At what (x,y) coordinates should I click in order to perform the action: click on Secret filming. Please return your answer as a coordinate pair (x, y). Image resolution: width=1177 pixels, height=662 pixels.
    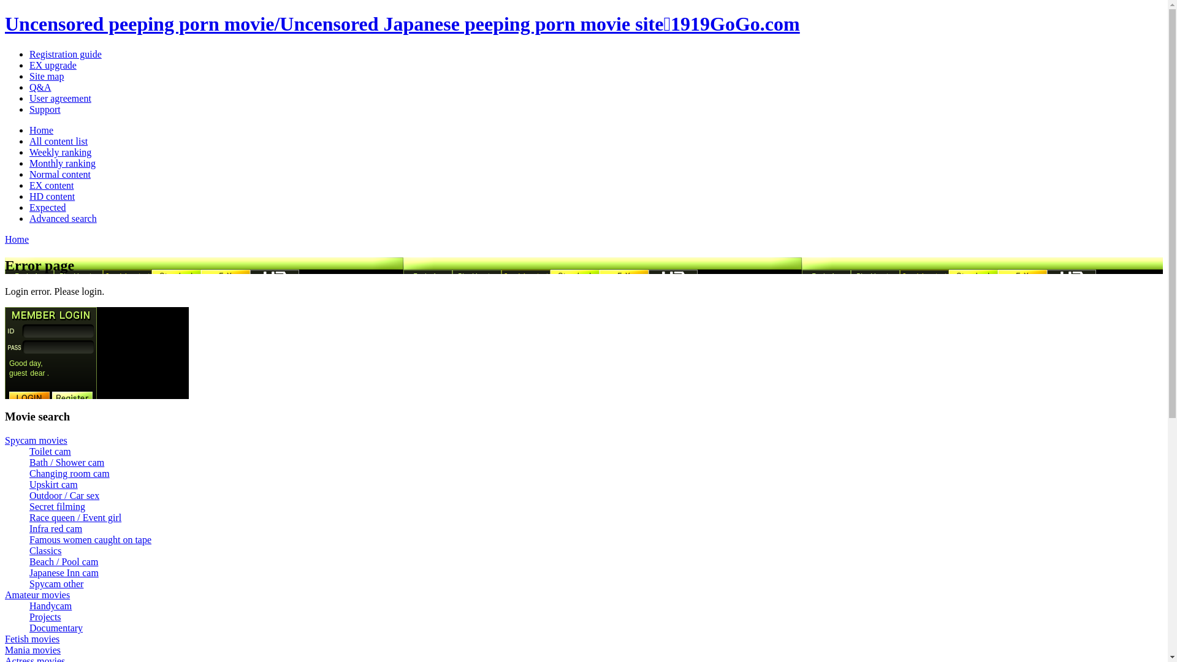
    Looking at the image, I should click on (58, 506).